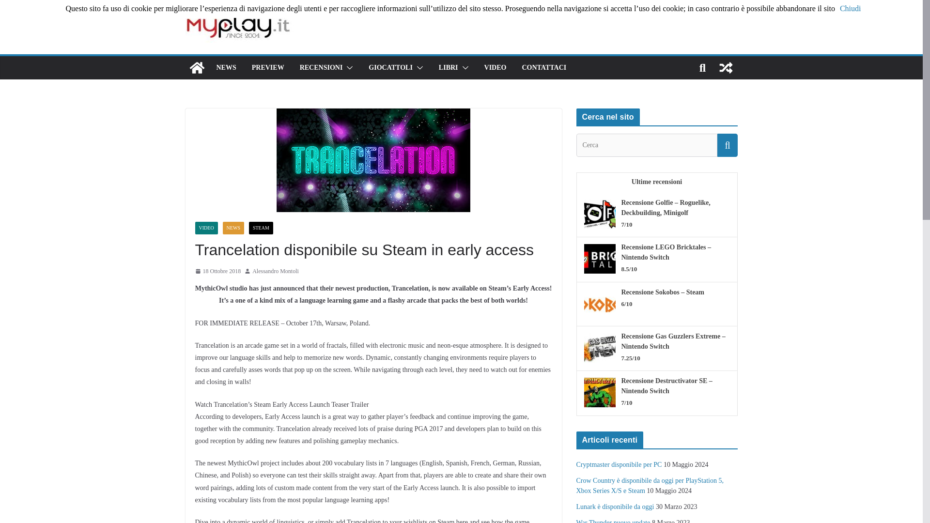 Image resolution: width=930 pixels, height=523 pixels. I want to click on CONTATTACI, so click(544, 68).